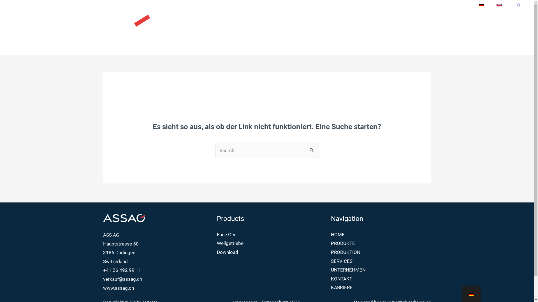 The image size is (538, 302). Describe the element at coordinates (519, 5) in the screenshot. I see `Suche` at that location.